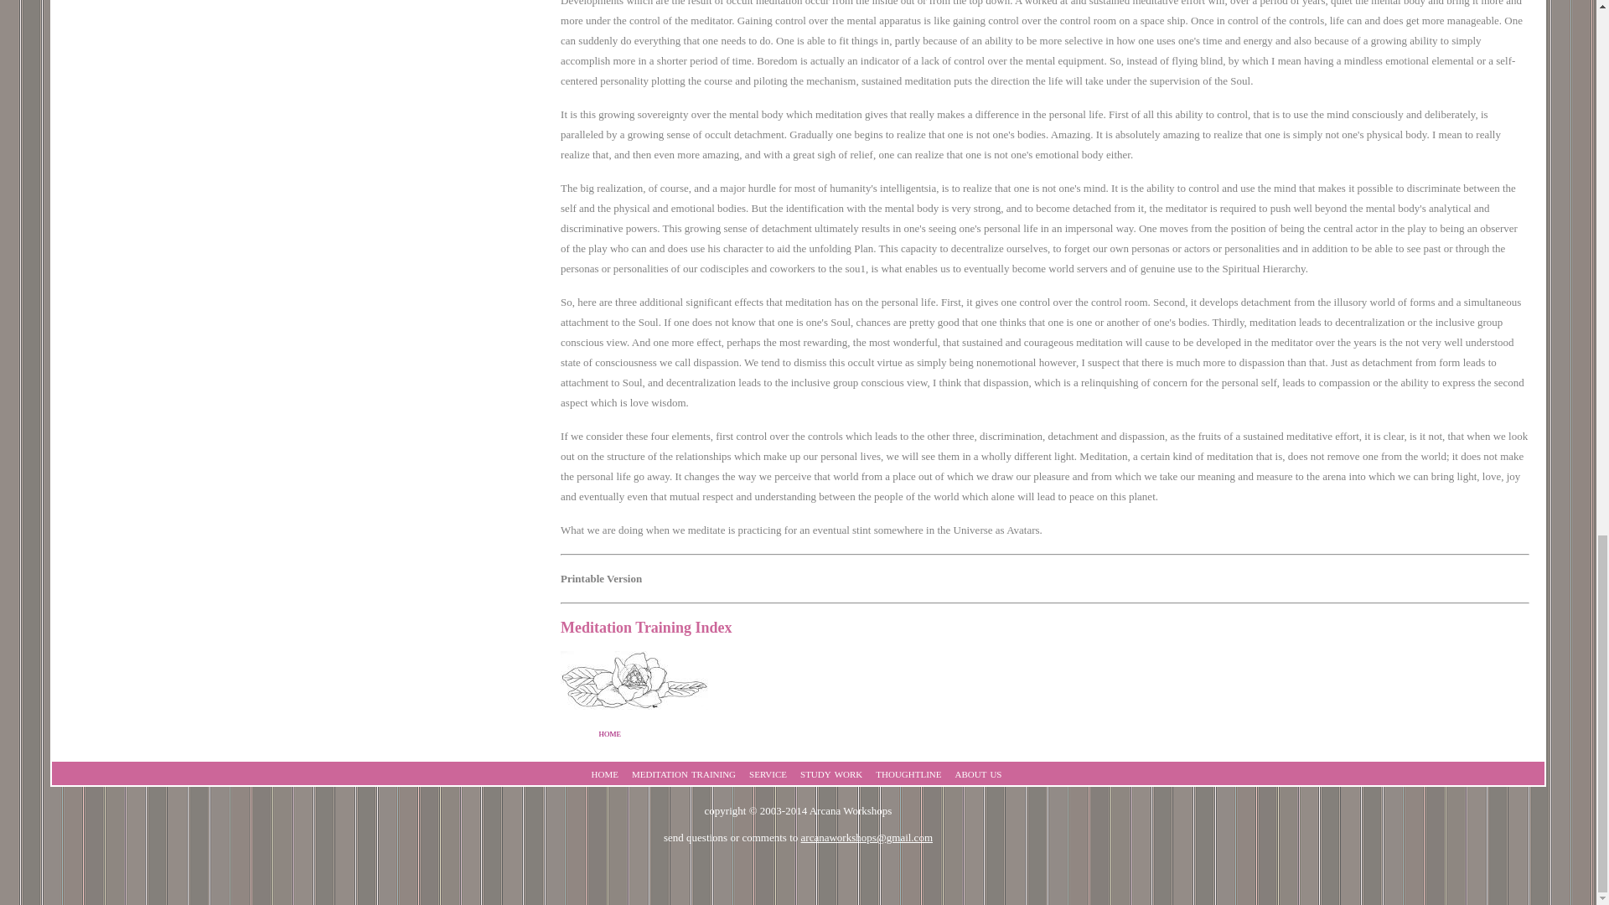  I want to click on thoughtline, so click(908, 773).